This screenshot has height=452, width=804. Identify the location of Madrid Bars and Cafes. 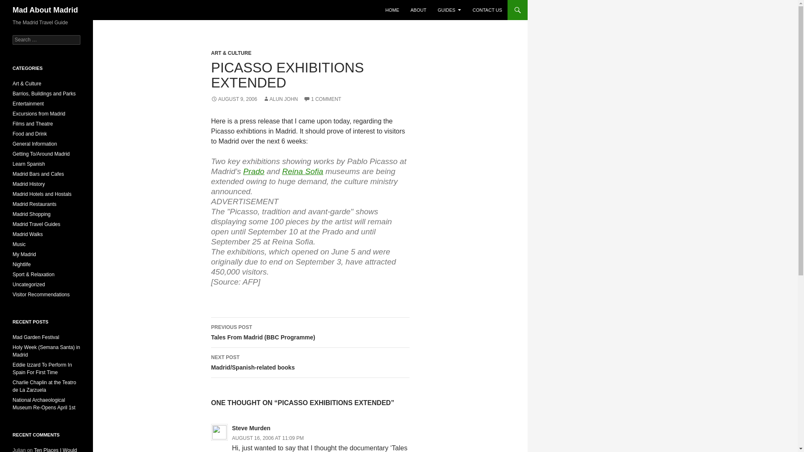
(39, 174).